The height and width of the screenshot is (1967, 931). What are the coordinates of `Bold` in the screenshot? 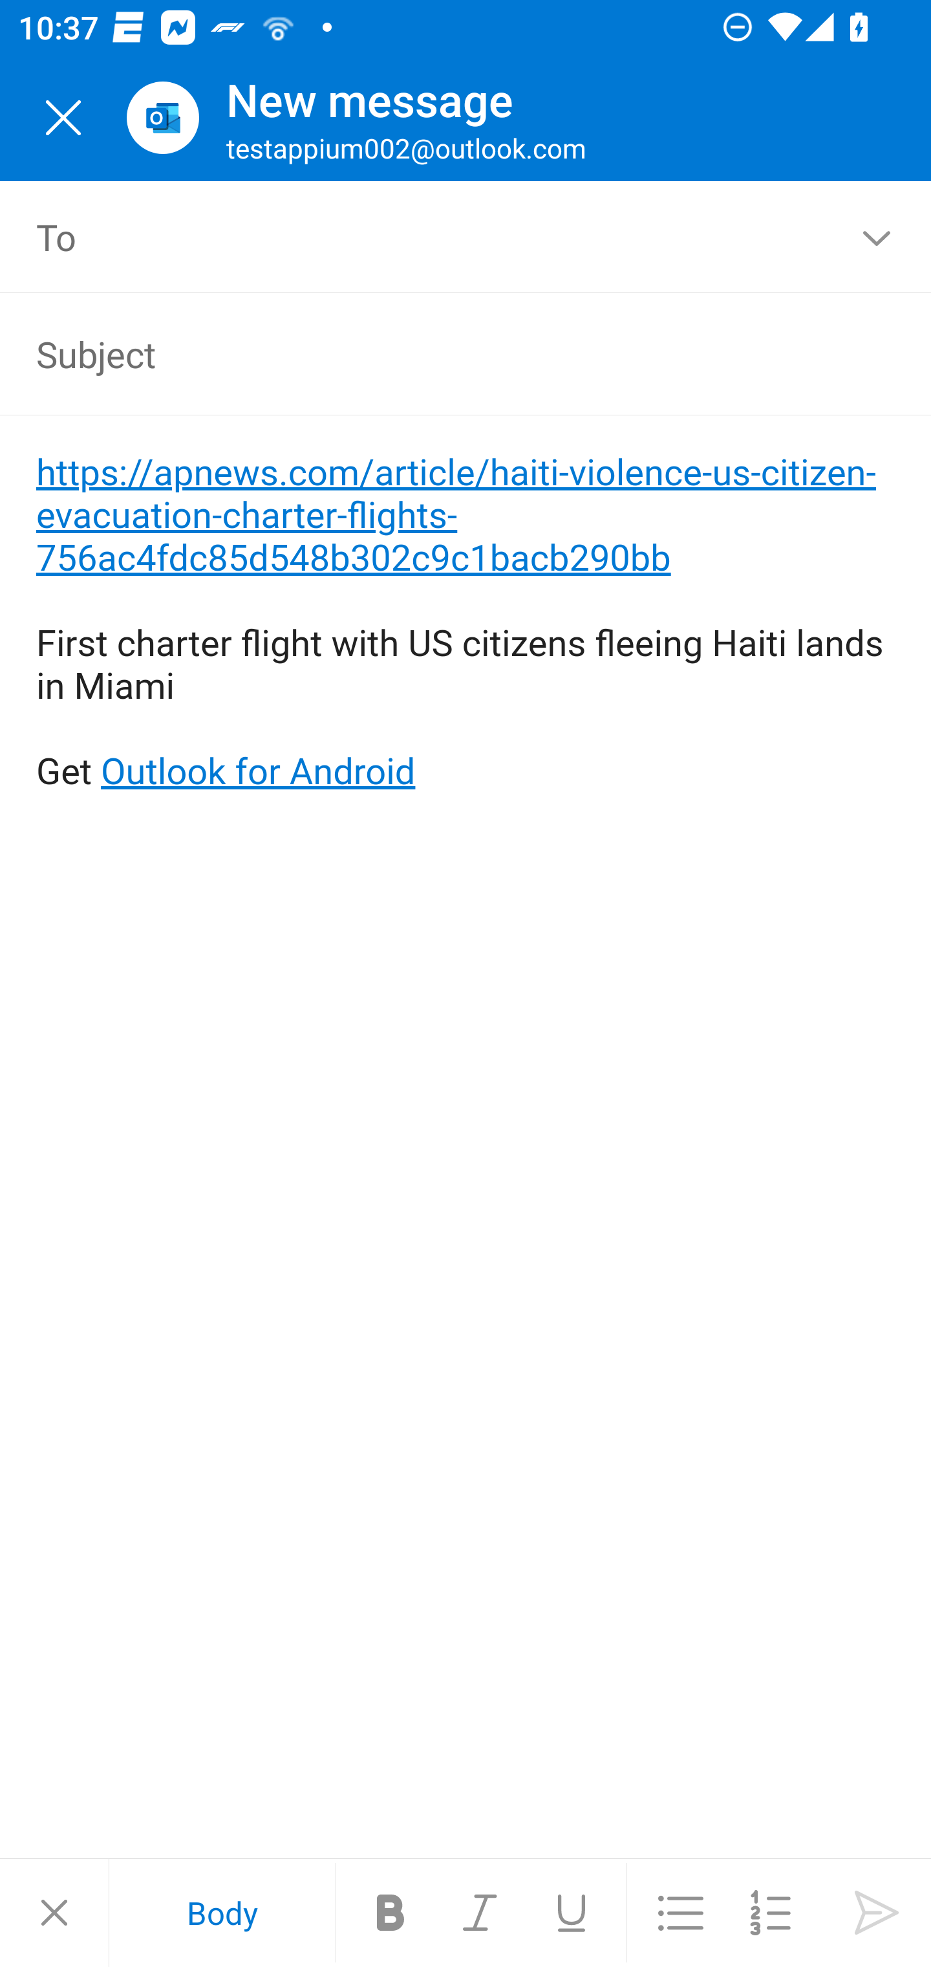 It's located at (391, 1913).